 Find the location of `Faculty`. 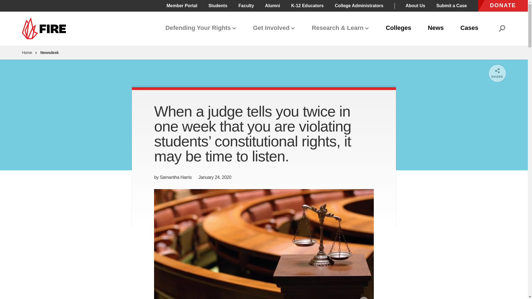

Faculty is located at coordinates (246, 6).